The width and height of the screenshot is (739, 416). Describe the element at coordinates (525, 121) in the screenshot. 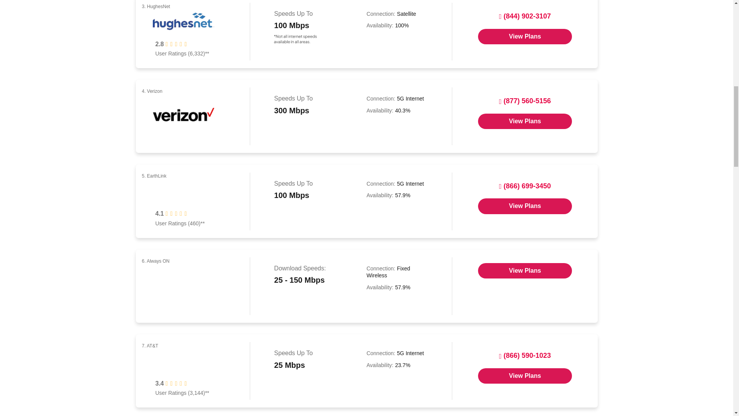

I see `Opens in a new window` at that location.